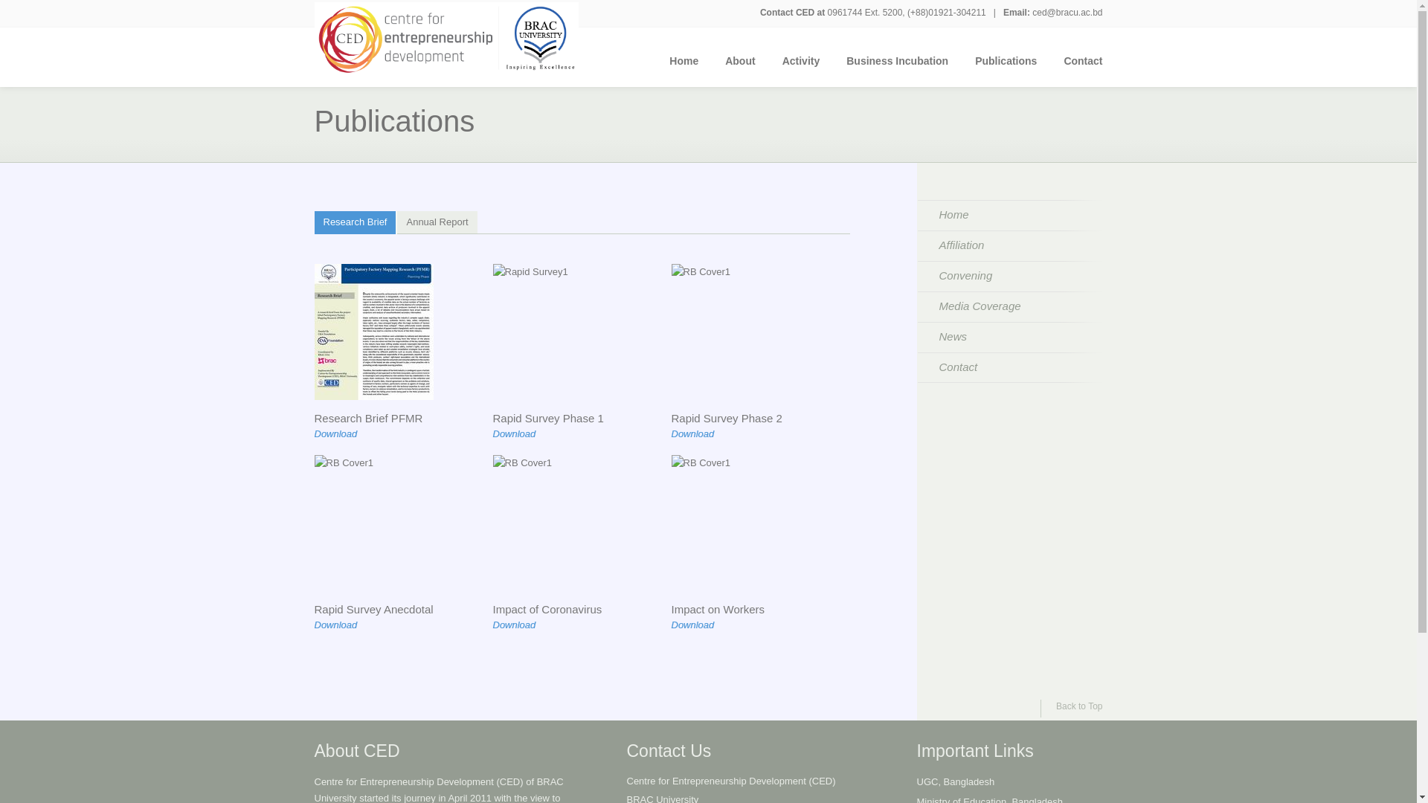 The image size is (1428, 803). I want to click on About, so click(740, 68).